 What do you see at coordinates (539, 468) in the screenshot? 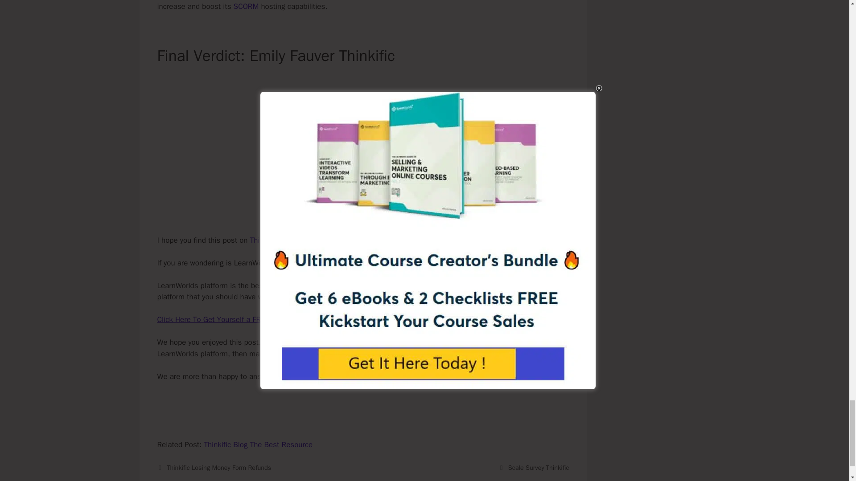
I see `Scale Survey Thinkific` at bounding box center [539, 468].